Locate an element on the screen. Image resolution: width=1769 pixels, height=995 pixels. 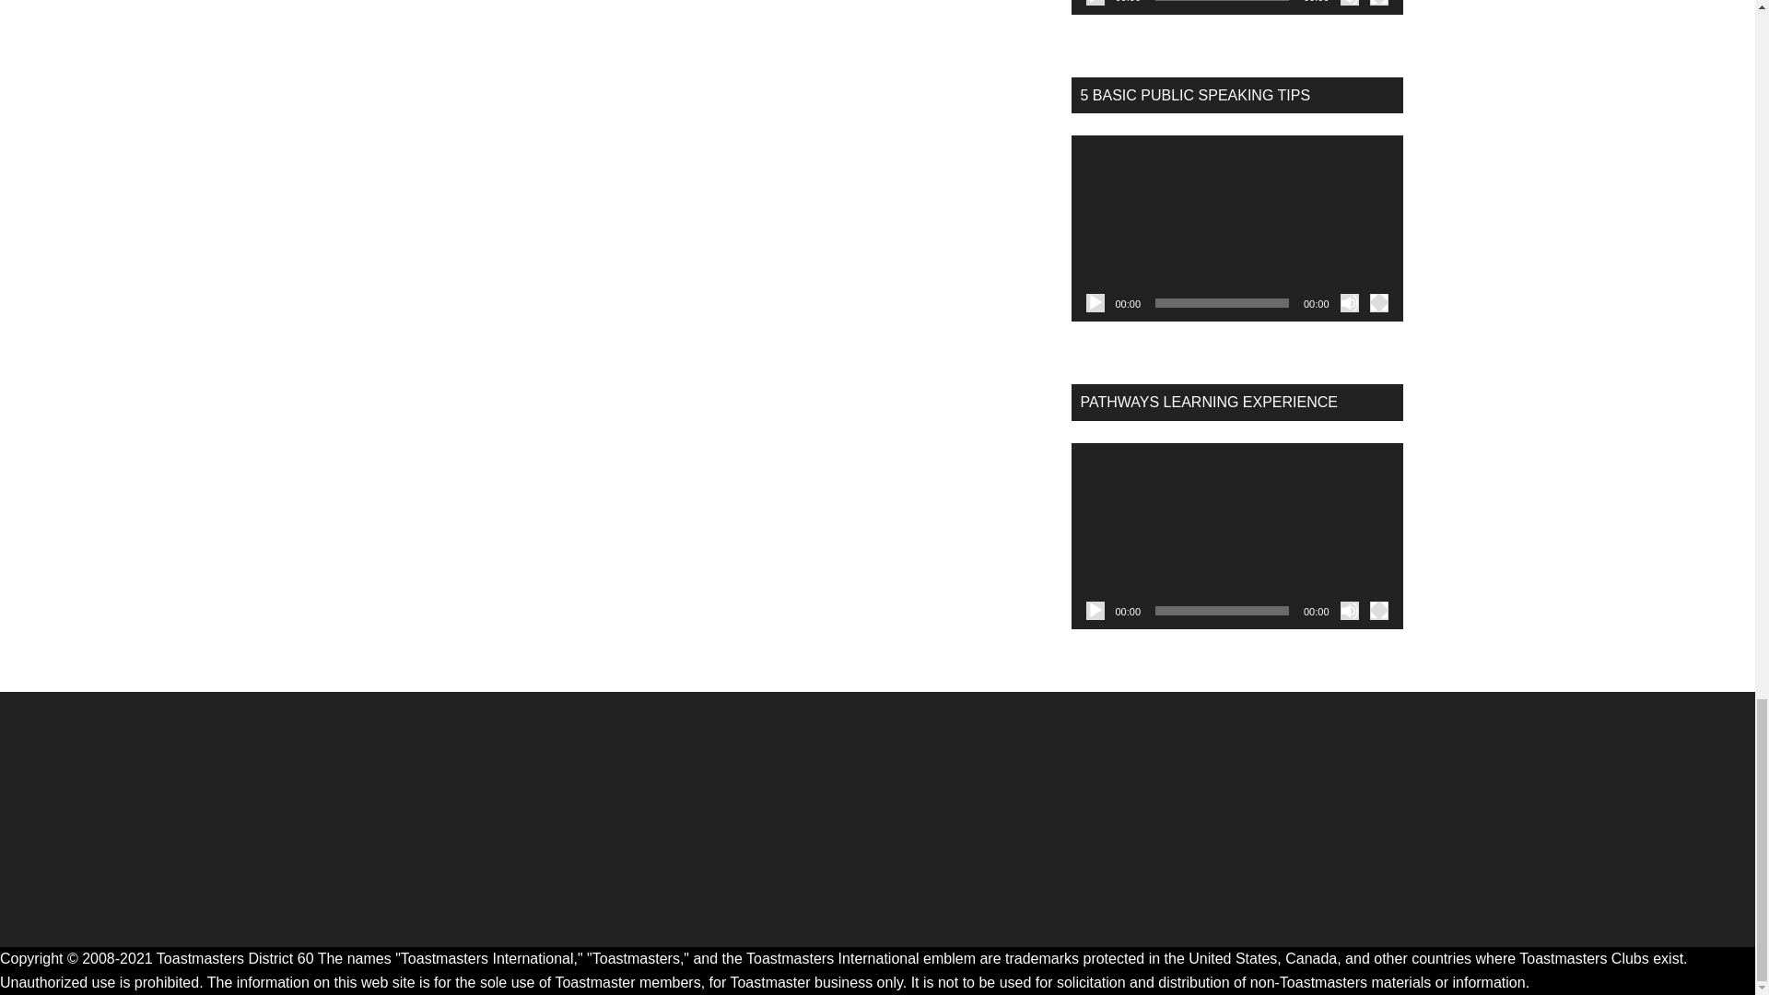
Mute is located at coordinates (1349, 610).